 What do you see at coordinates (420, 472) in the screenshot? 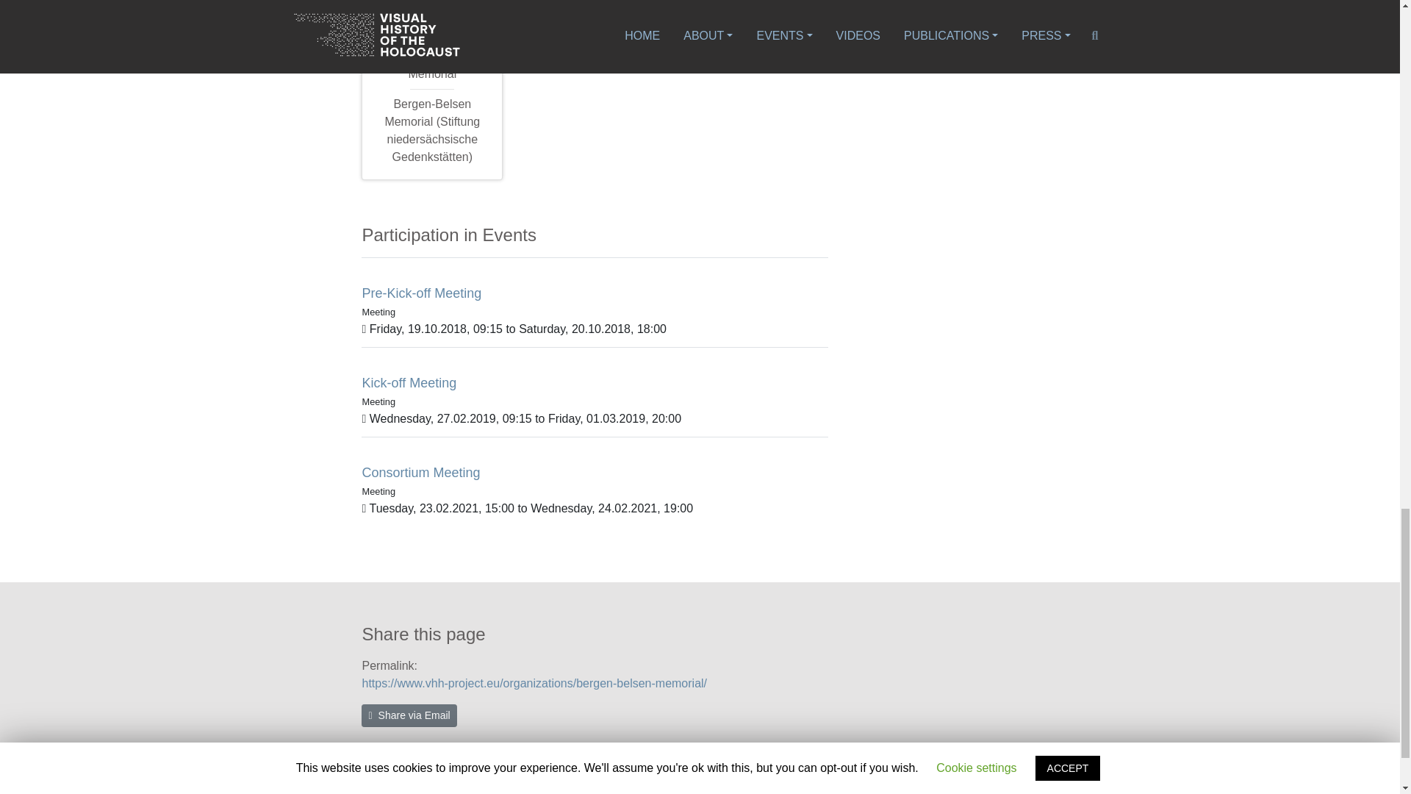
I see `Consortium Meeting` at bounding box center [420, 472].